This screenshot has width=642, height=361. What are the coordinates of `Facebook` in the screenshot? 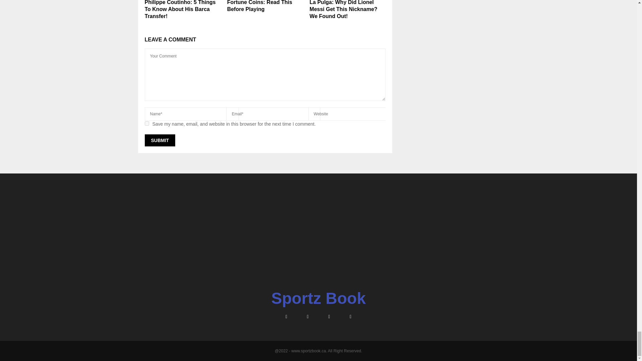 It's located at (286, 317).